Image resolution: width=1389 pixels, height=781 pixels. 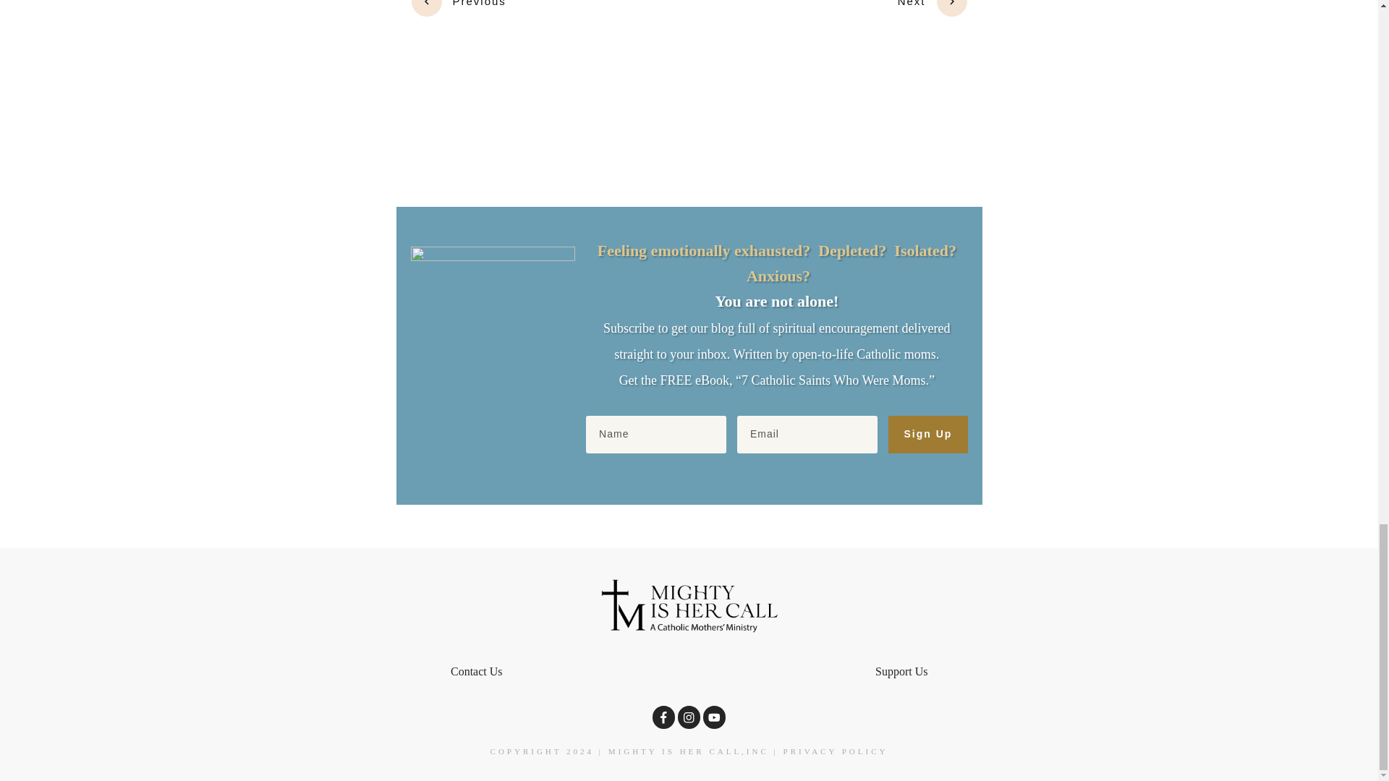 What do you see at coordinates (901, 671) in the screenshot?
I see `Support Us` at bounding box center [901, 671].